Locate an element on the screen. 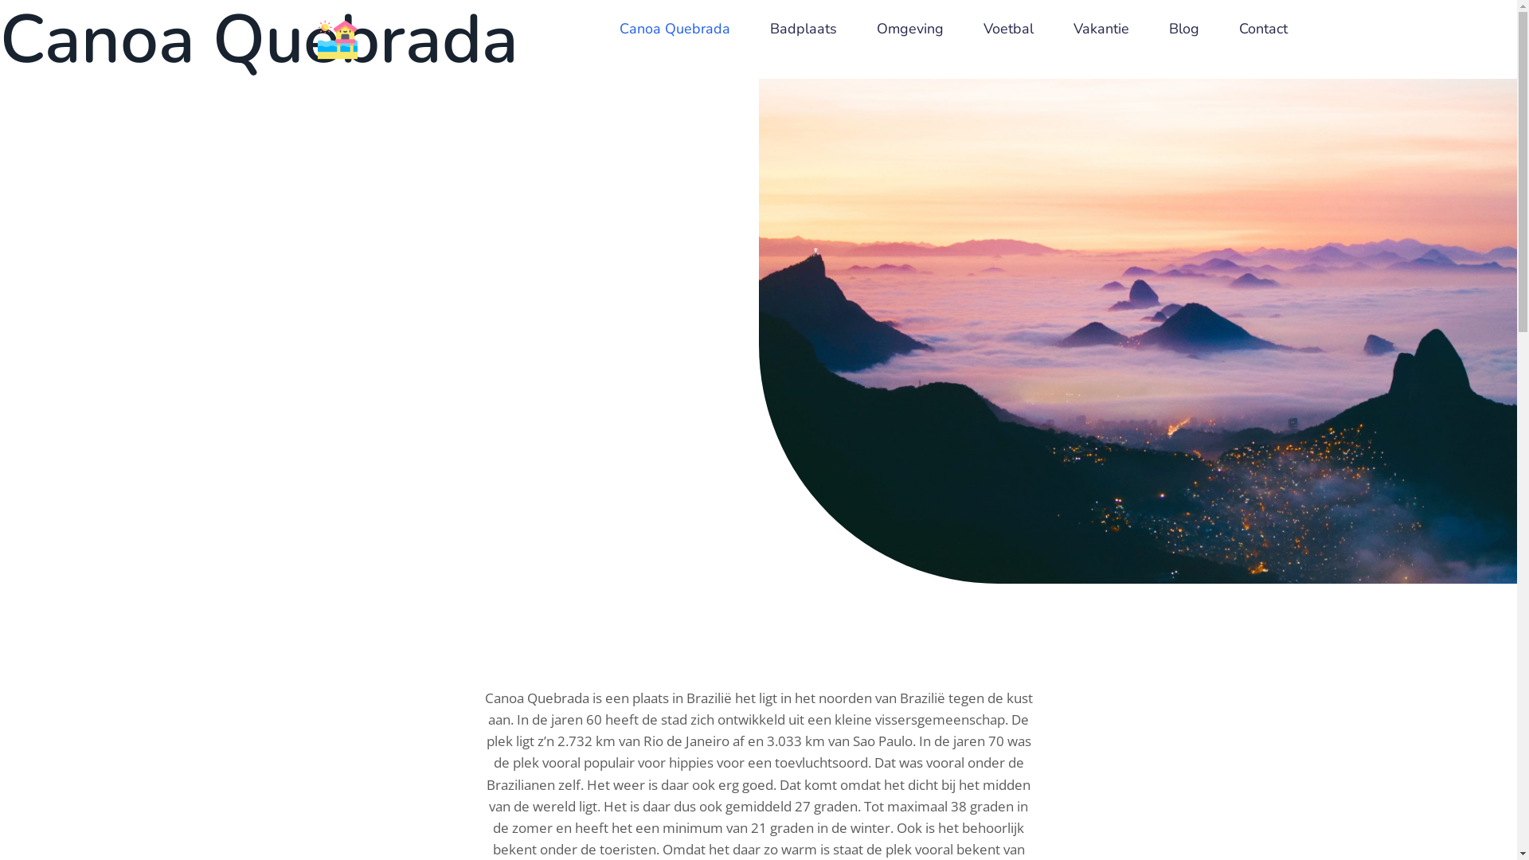  Canoa Quebrada is located at coordinates (675, 29).